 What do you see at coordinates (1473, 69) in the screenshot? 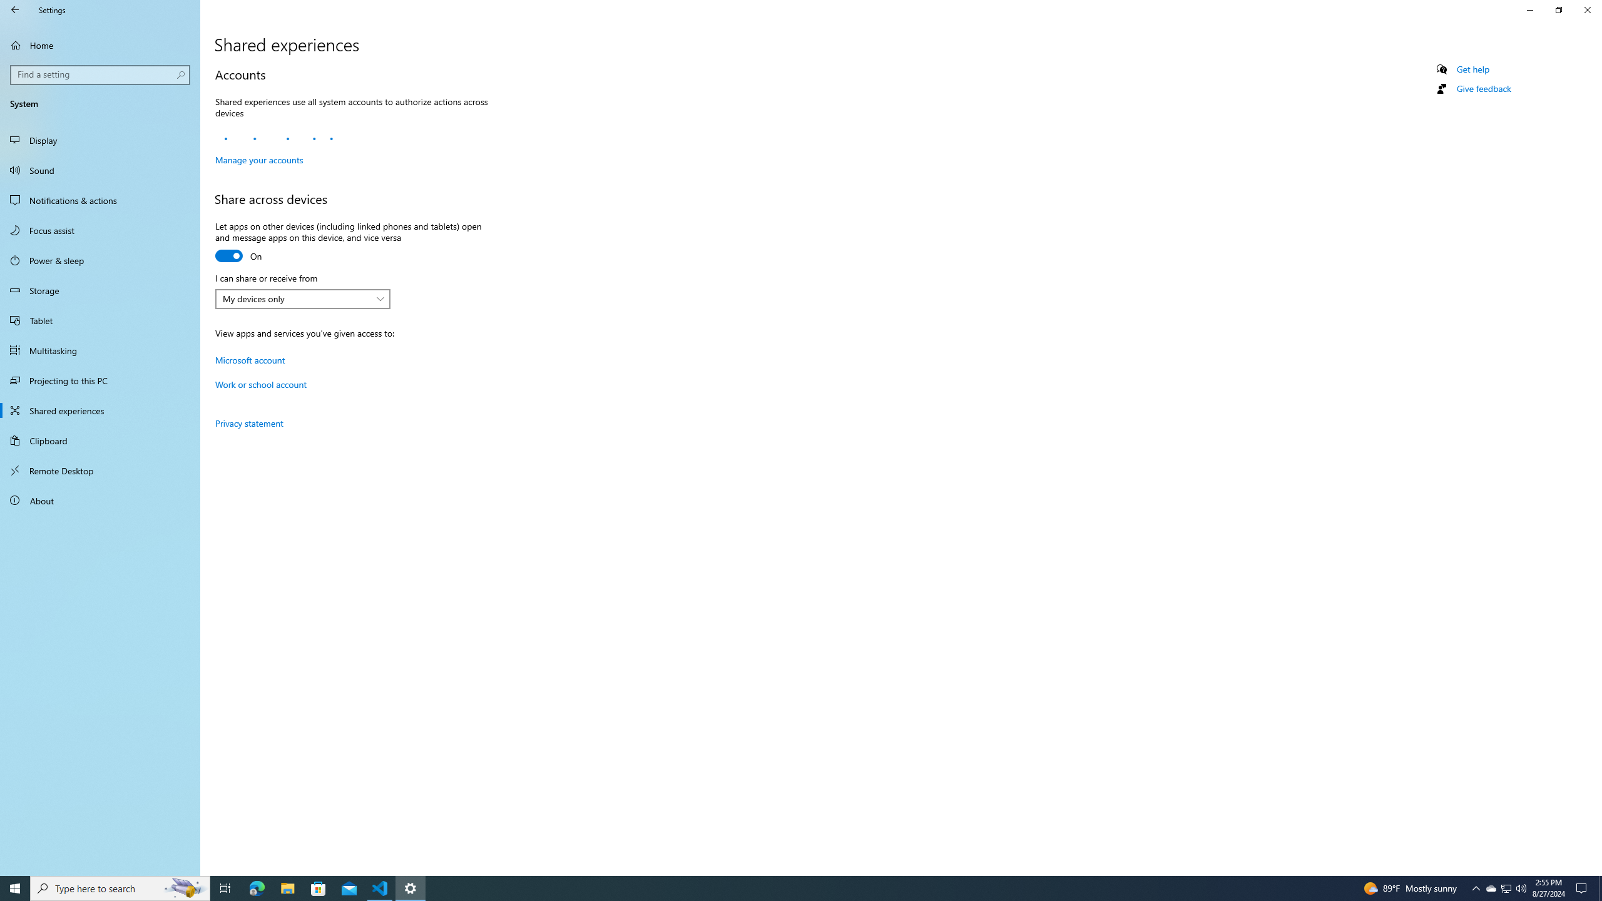
I see `Get help` at bounding box center [1473, 69].